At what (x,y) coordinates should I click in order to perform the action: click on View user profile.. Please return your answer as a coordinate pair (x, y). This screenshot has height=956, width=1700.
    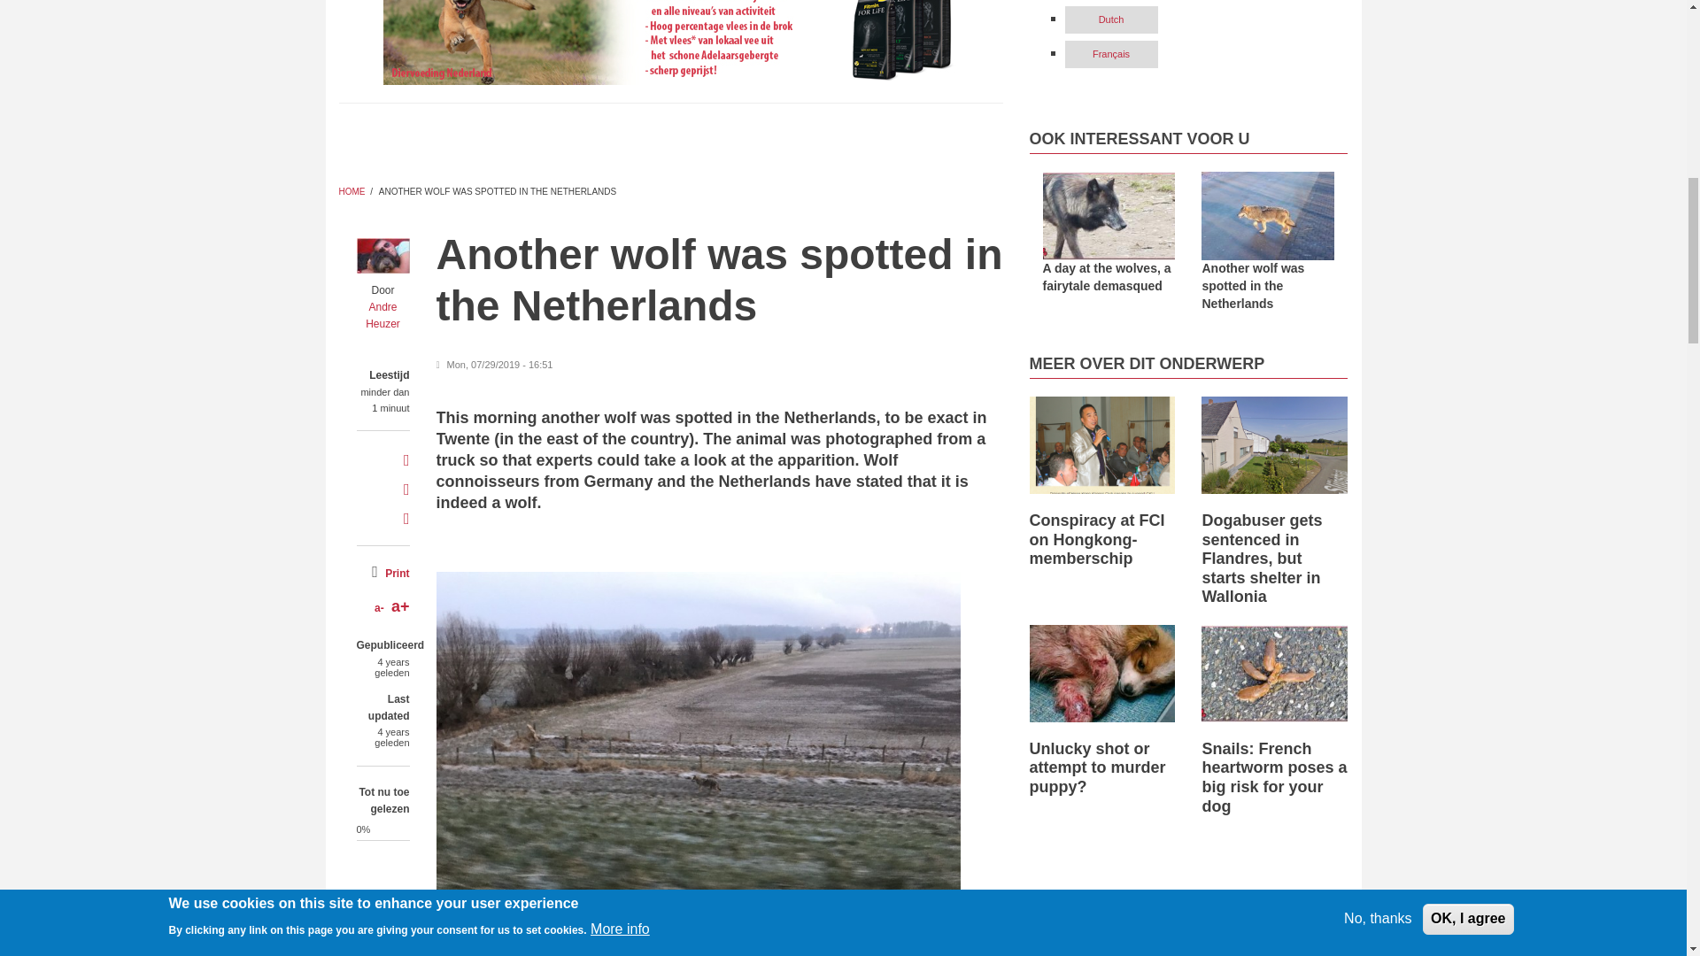
    Looking at the image, I should click on (382, 315).